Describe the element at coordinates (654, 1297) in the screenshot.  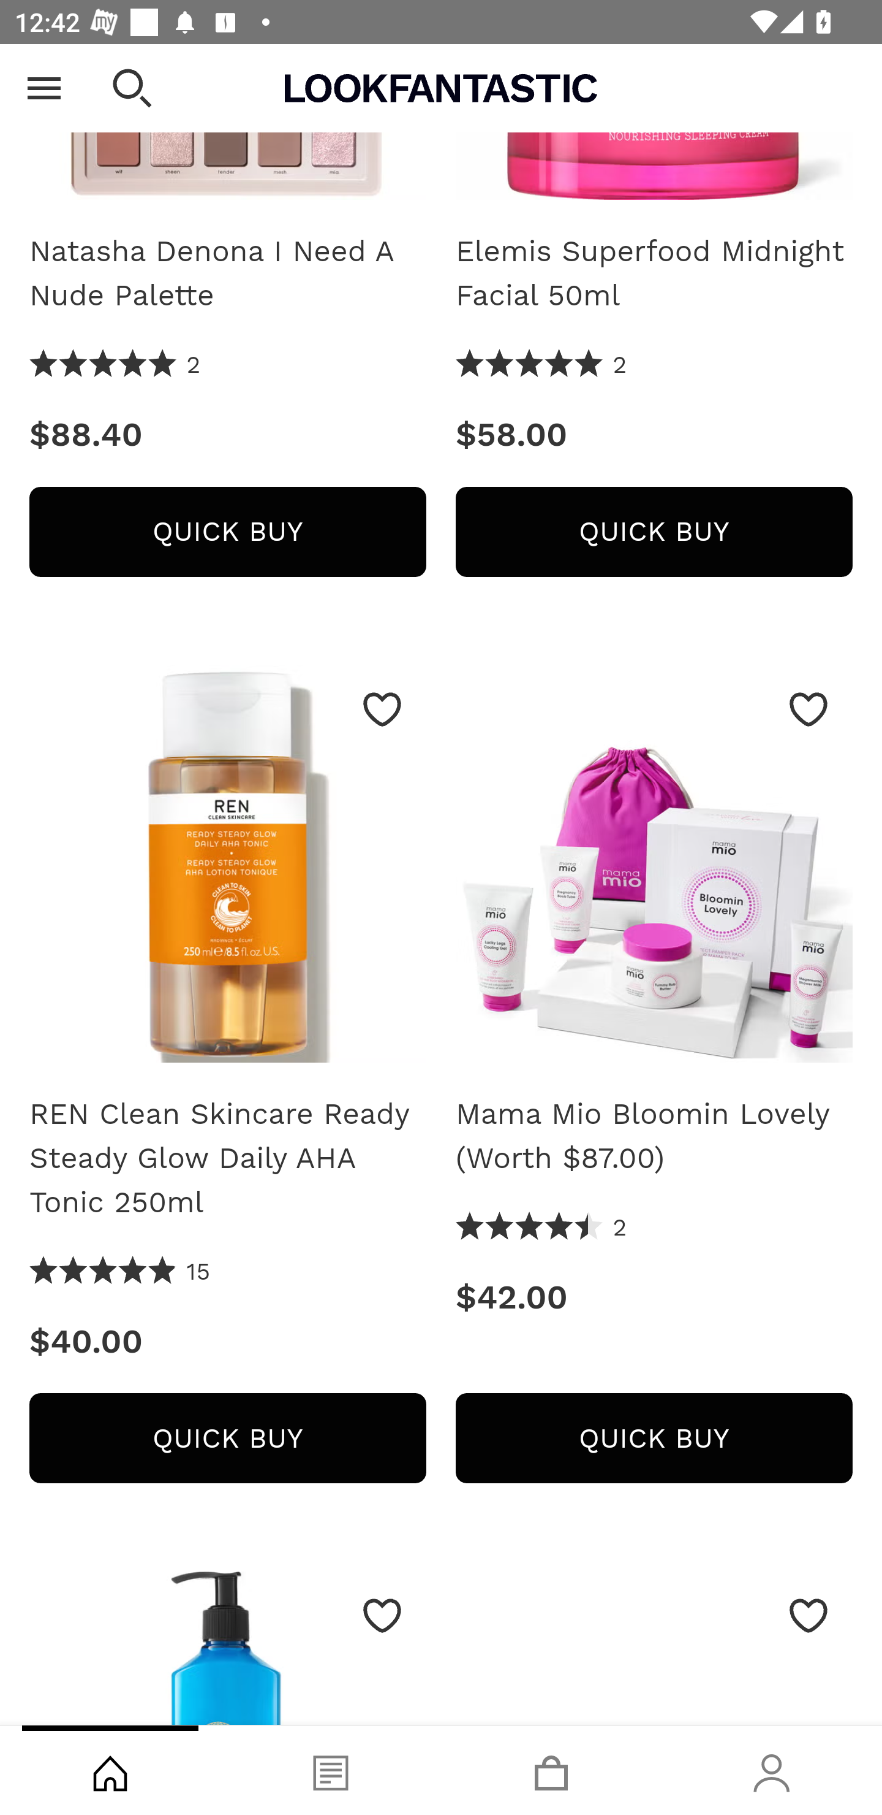
I see `Price: $42.00` at that location.